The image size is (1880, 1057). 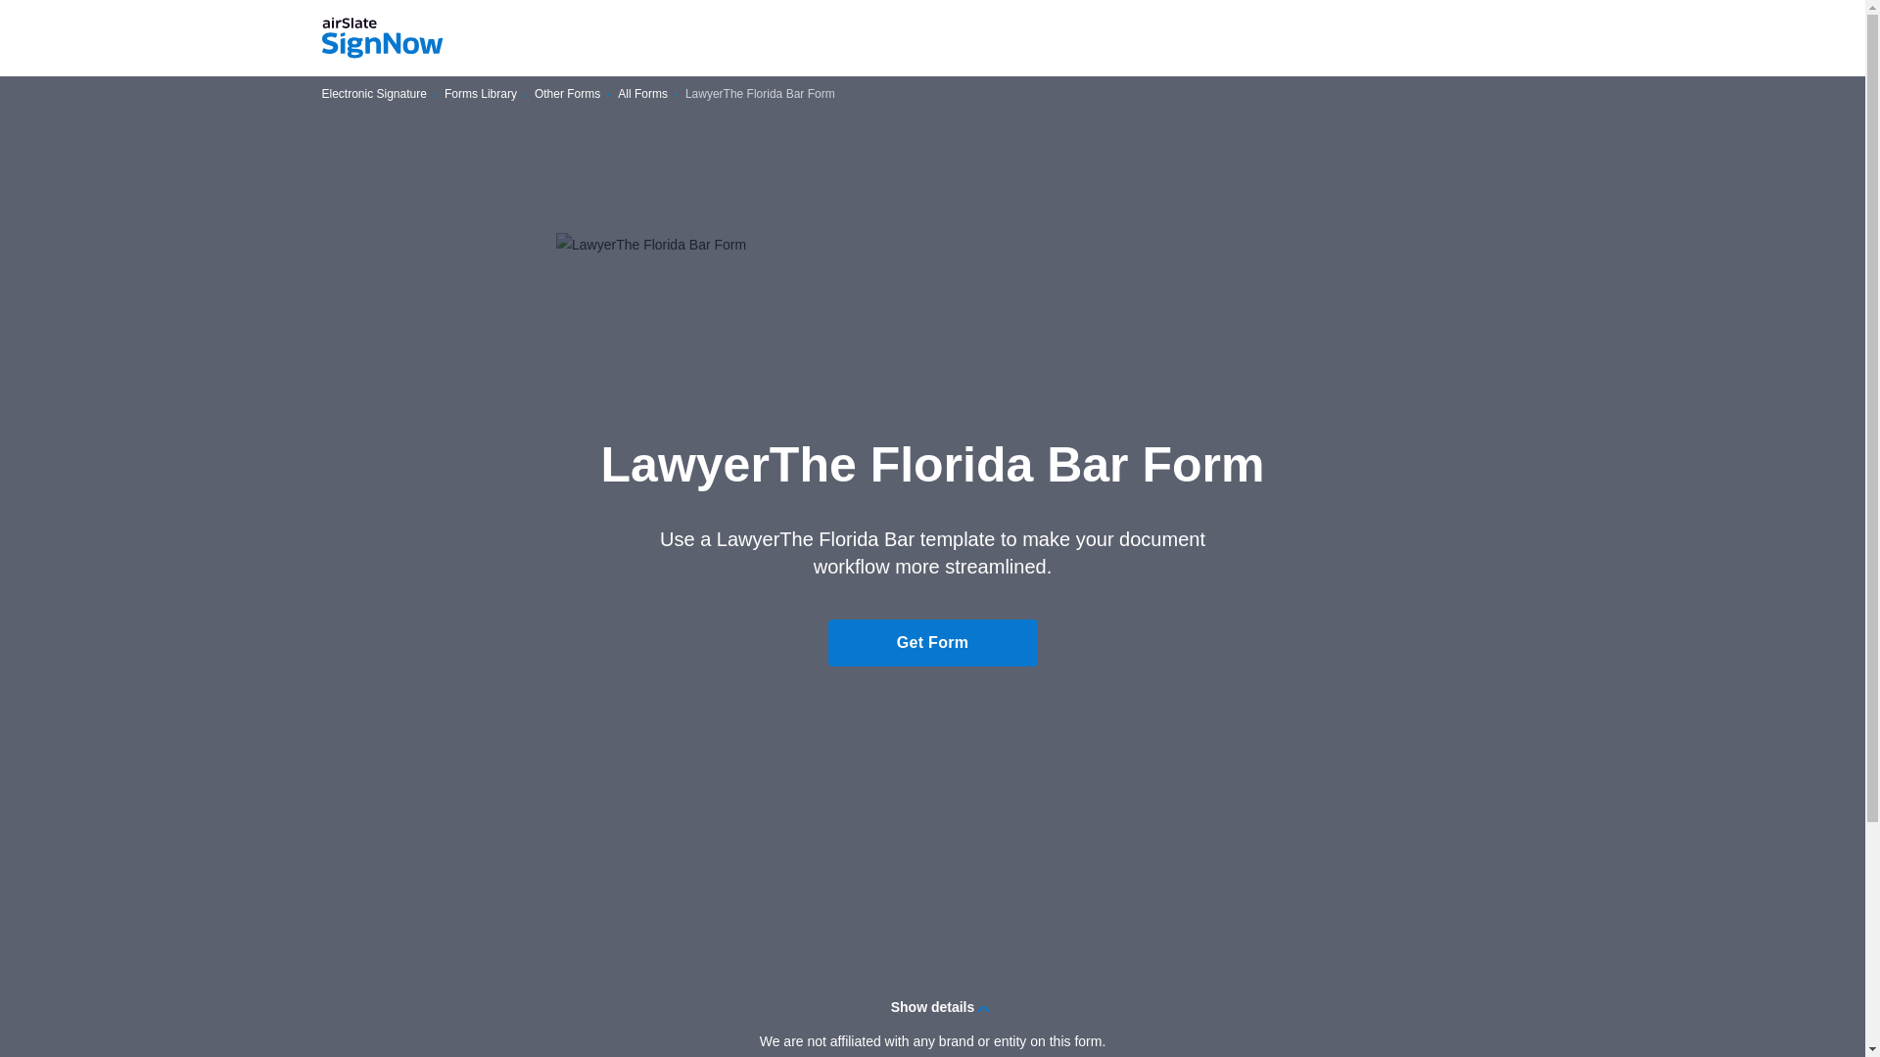 I want to click on All Forms, so click(x=642, y=94).